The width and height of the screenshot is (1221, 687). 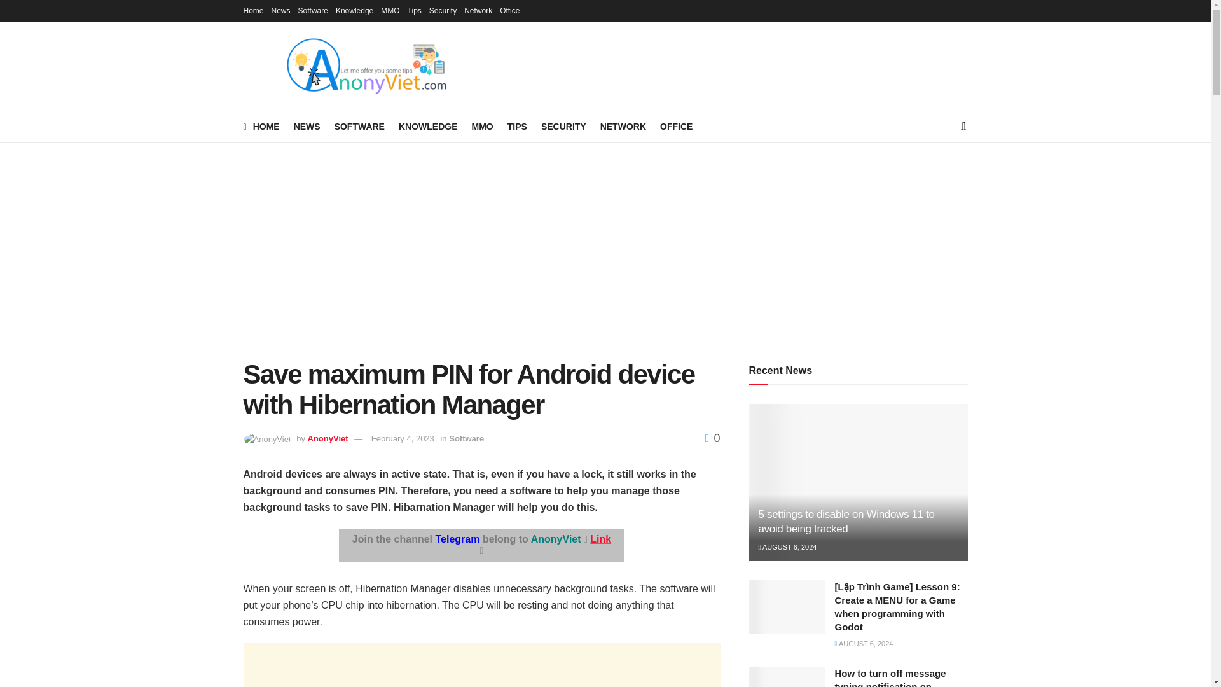 I want to click on SOFTWARE, so click(x=359, y=126).